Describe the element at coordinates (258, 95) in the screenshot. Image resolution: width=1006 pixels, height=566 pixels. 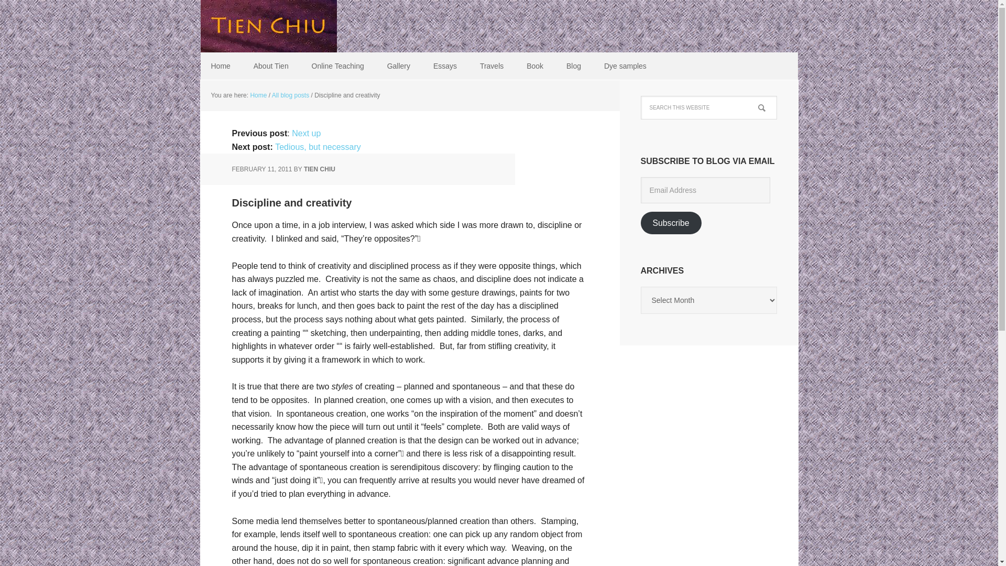
I see `Home` at that location.